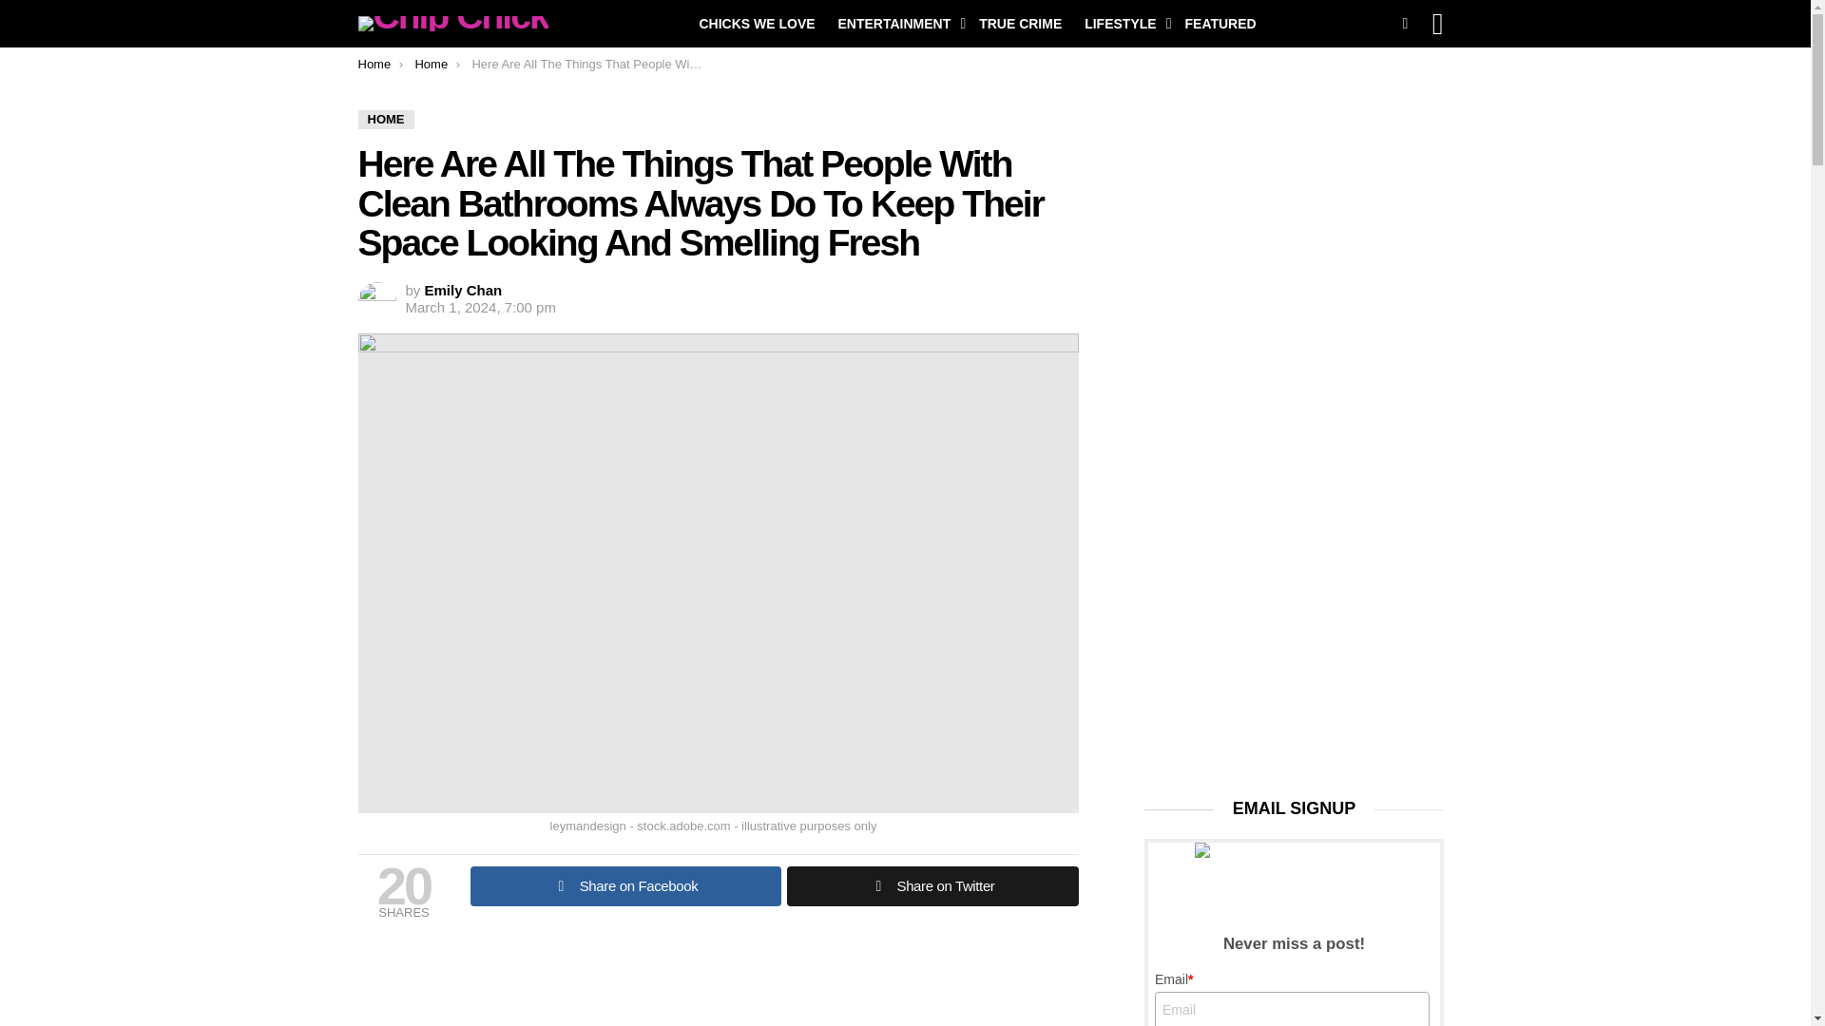 Image resolution: width=1825 pixels, height=1026 pixels. What do you see at coordinates (464, 291) in the screenshot?
I see `Posts by Emily Chan` at bounding box center [464, 291].